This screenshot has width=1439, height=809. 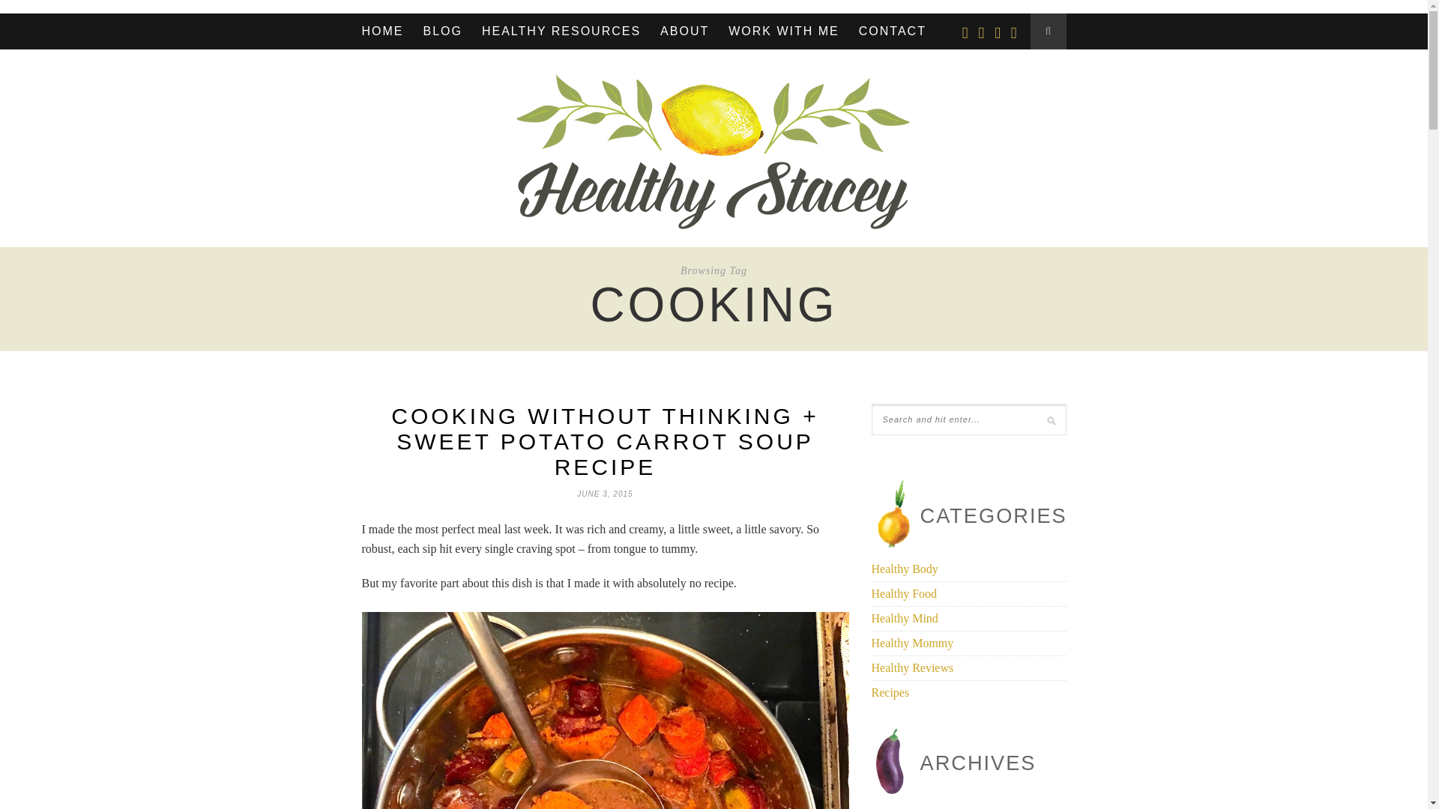 I want to click on HEALTHY RESOURCES, so click(x=561, y=31).